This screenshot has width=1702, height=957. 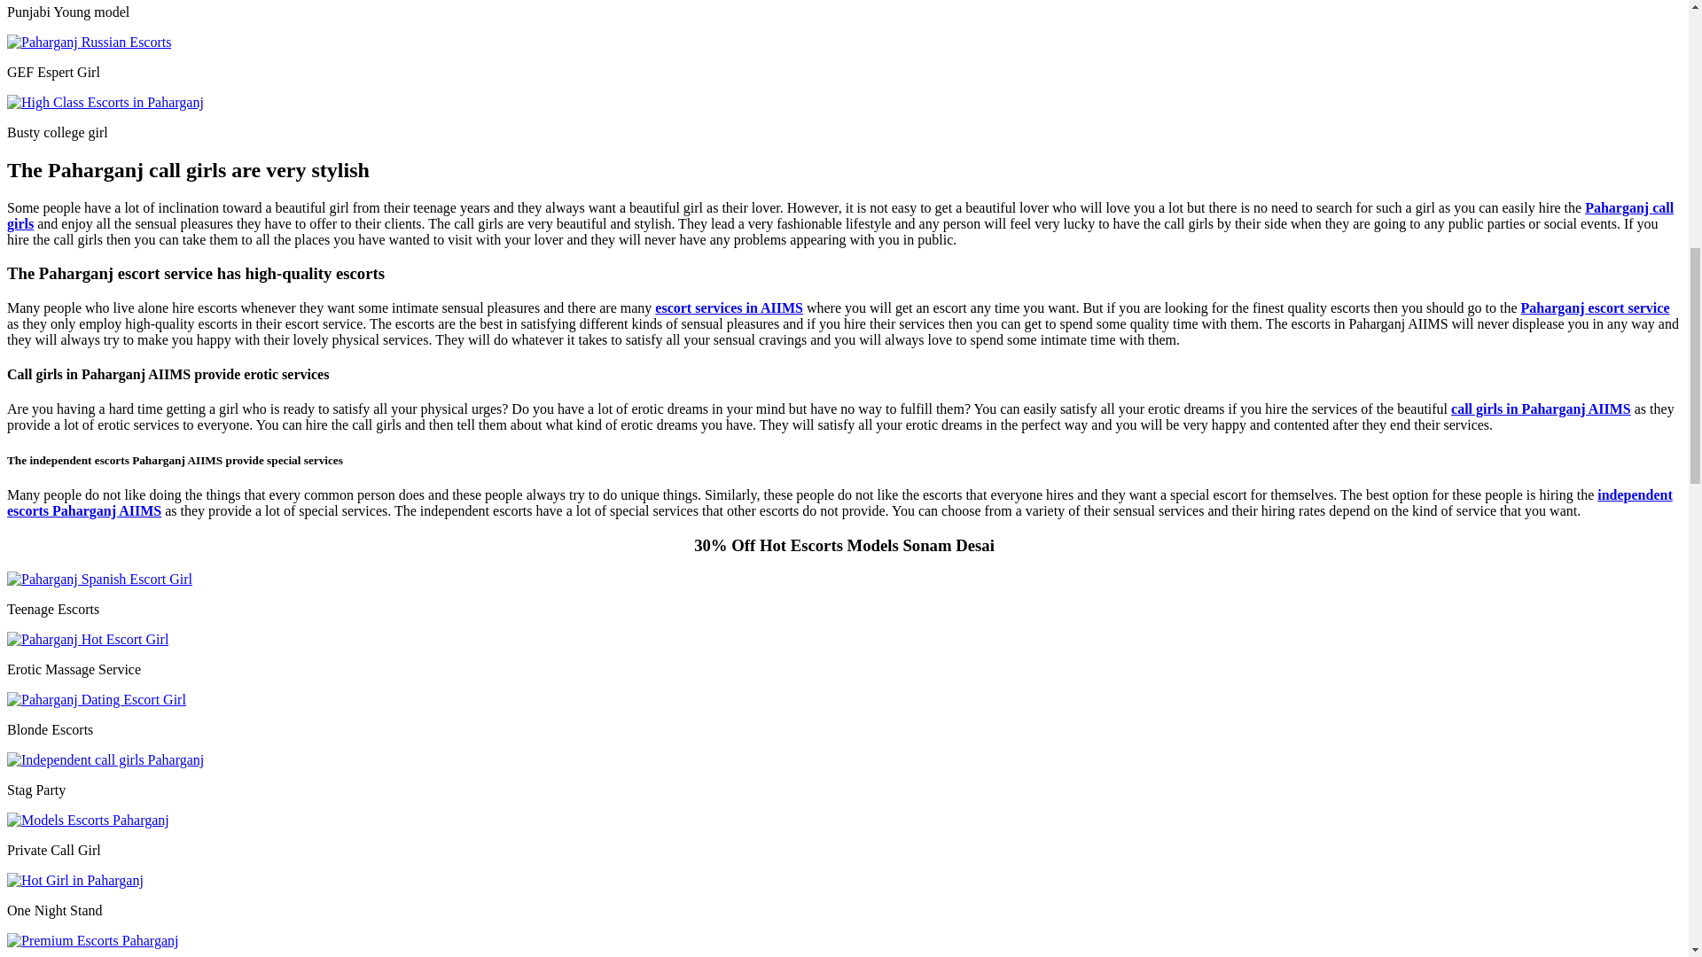 I want to click on High Class Escorts in Paharganj, so click(x=105, y=103).